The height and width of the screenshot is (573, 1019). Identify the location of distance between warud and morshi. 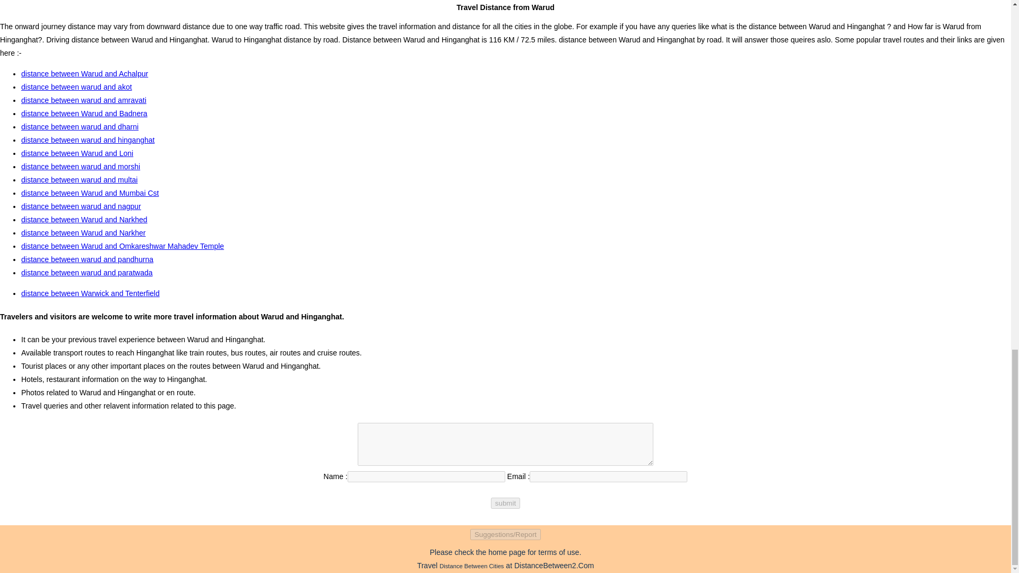
(81, 166).